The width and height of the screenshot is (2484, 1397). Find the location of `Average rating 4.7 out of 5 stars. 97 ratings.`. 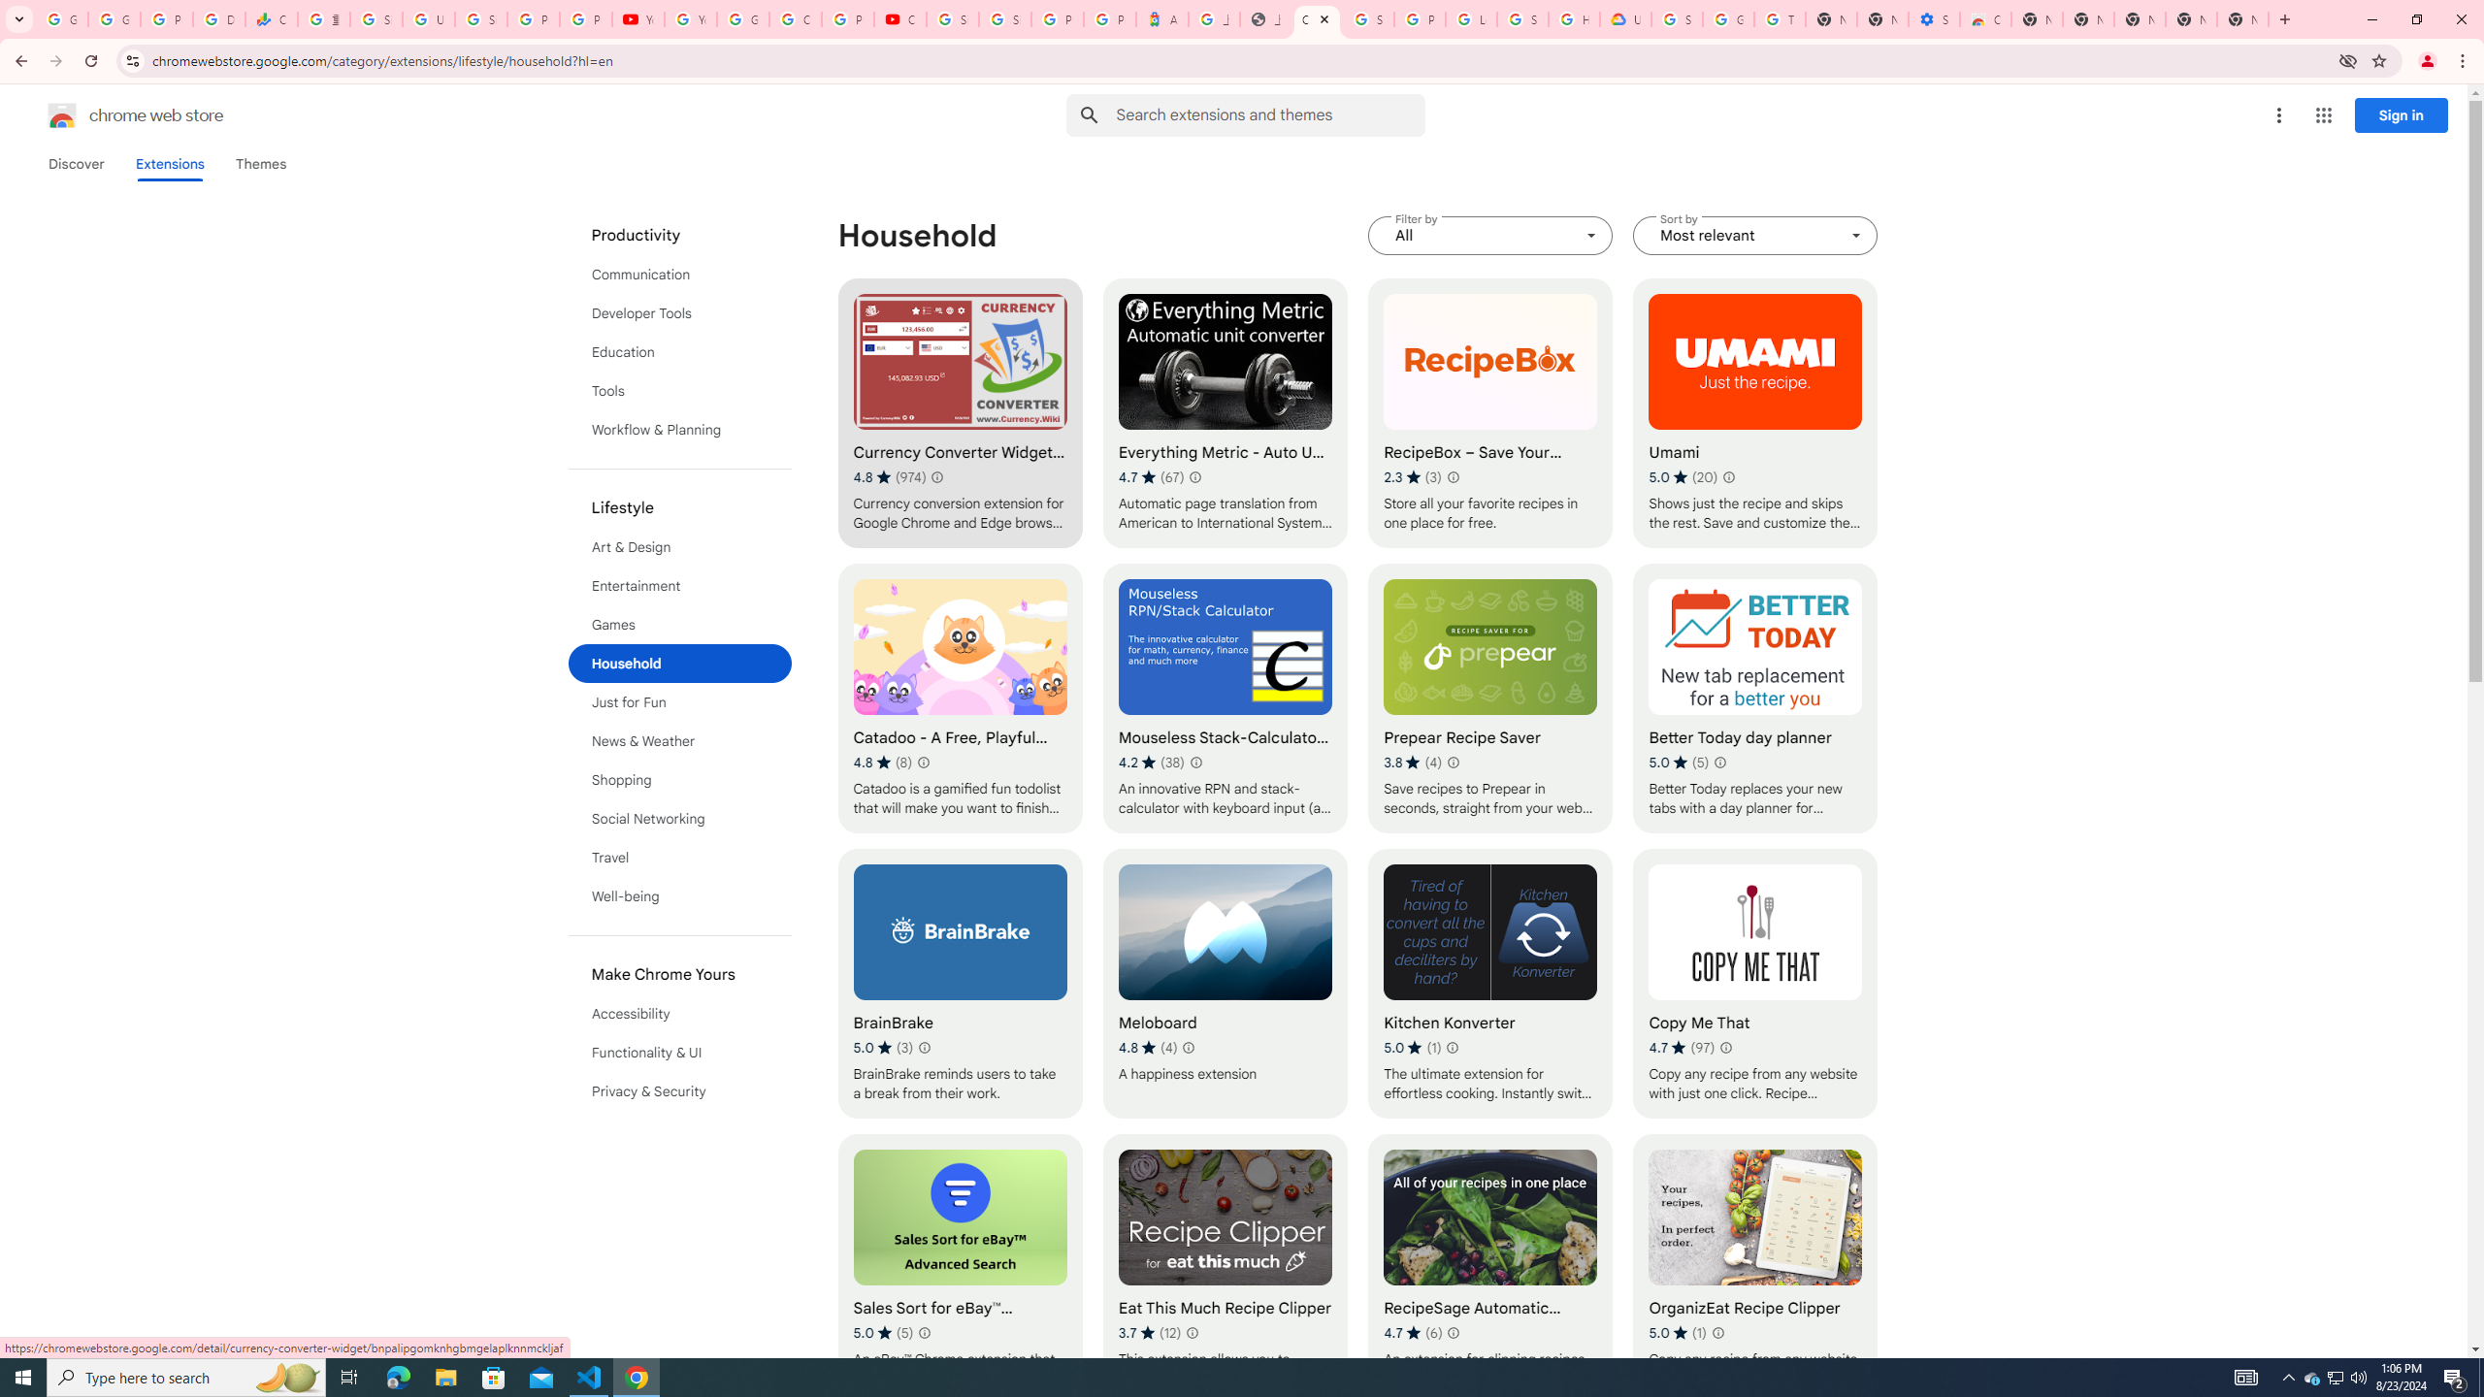

Average rating 4.7 out of 5 stars. 97 ratings. is located at coordinates (1683, 1048).